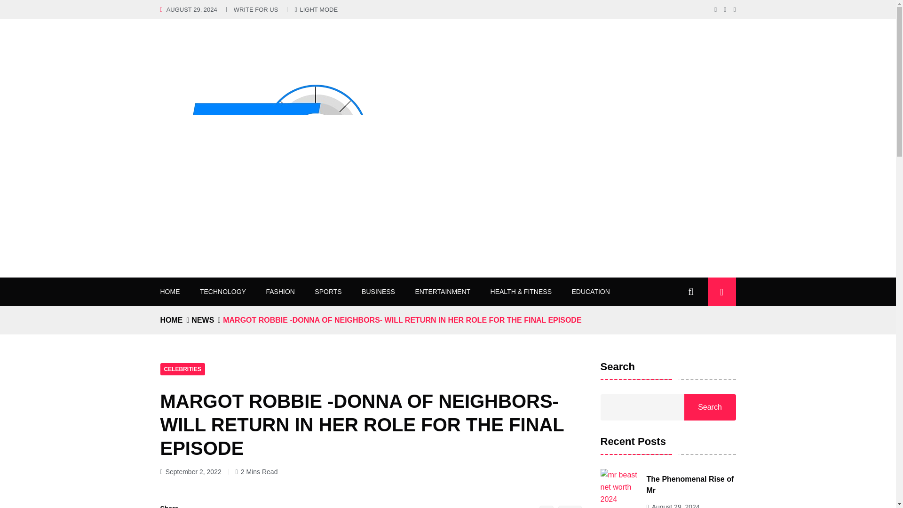 The image size is (903, 508). I want to click on Home, so click(171, 320).